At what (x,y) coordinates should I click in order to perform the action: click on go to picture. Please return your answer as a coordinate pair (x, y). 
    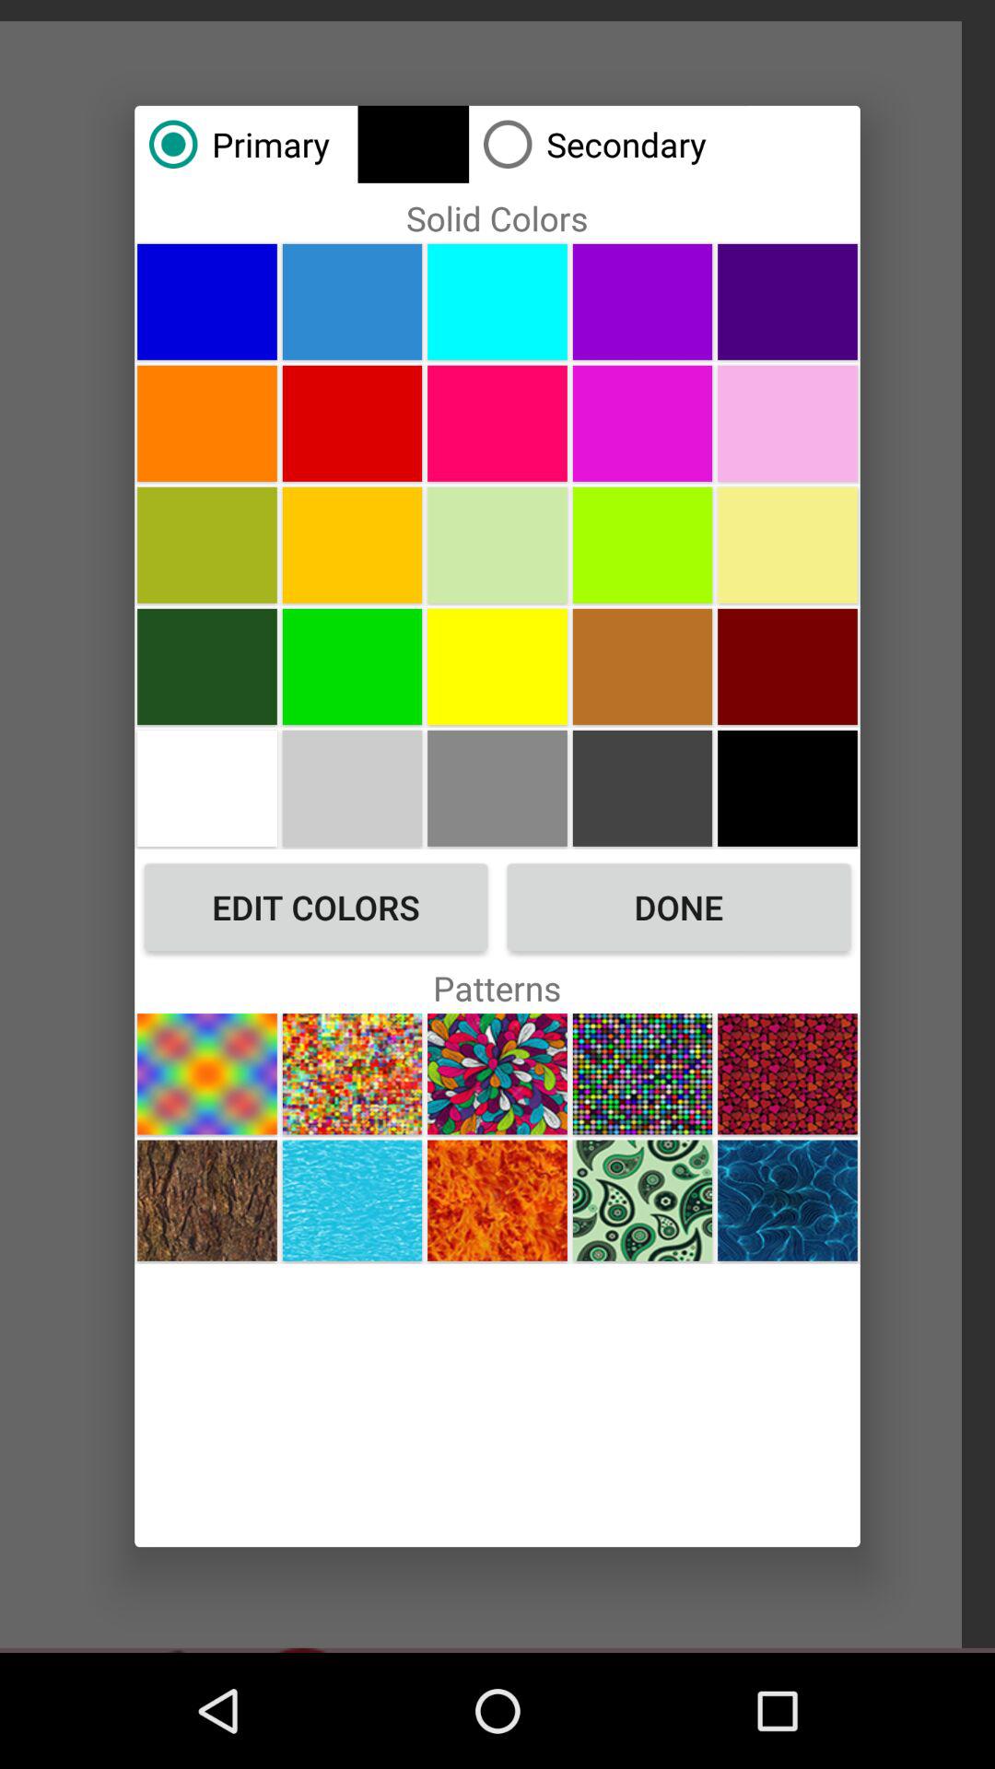
    Looking at the image, I should click on (642, 788).